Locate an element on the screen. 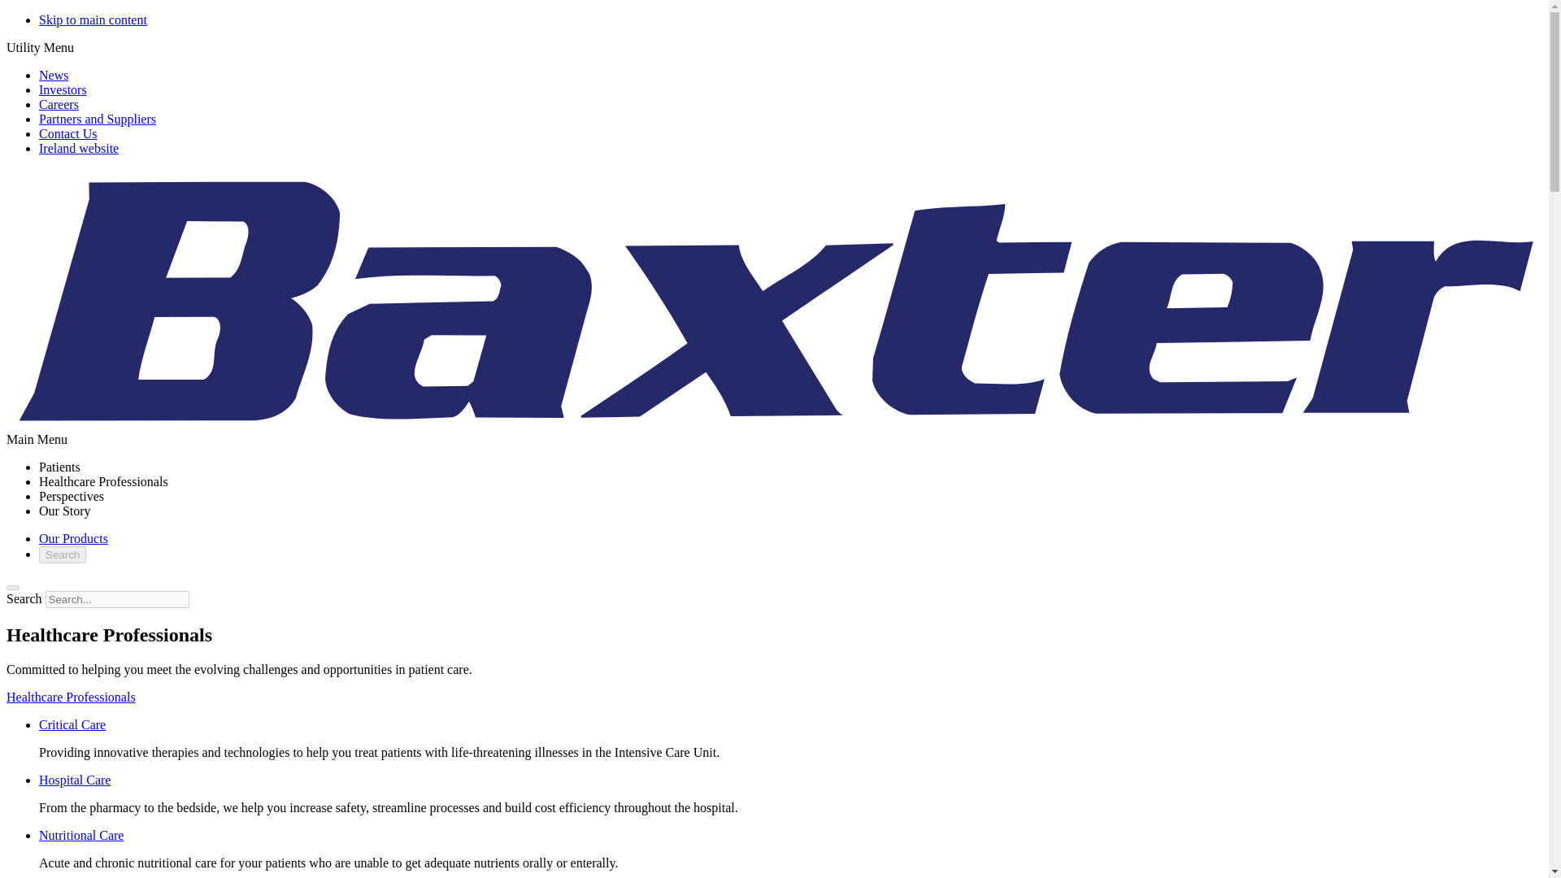 The image size is (1561, 878). Contact Us is located at coordinates (68, 133).